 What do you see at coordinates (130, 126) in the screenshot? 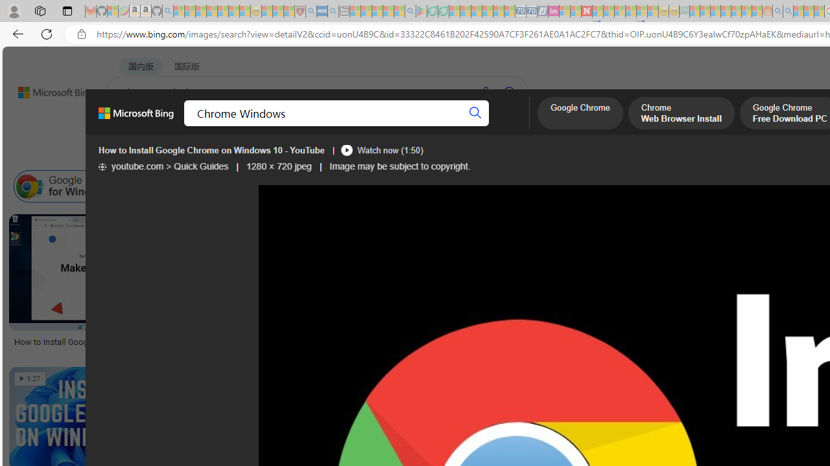
I see `WEB` at bounding box center [130, 126].